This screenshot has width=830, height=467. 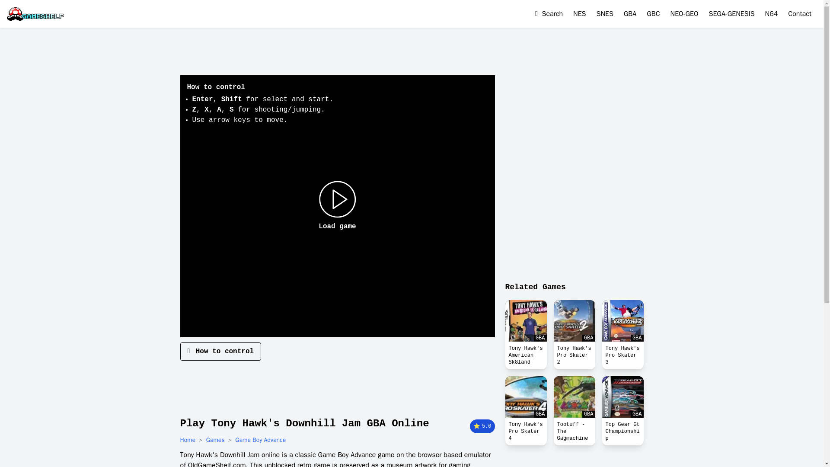 What do you see at coordinates (622, 321) in the screenshot?
I see `GBA` at bounding box center [622, 321].